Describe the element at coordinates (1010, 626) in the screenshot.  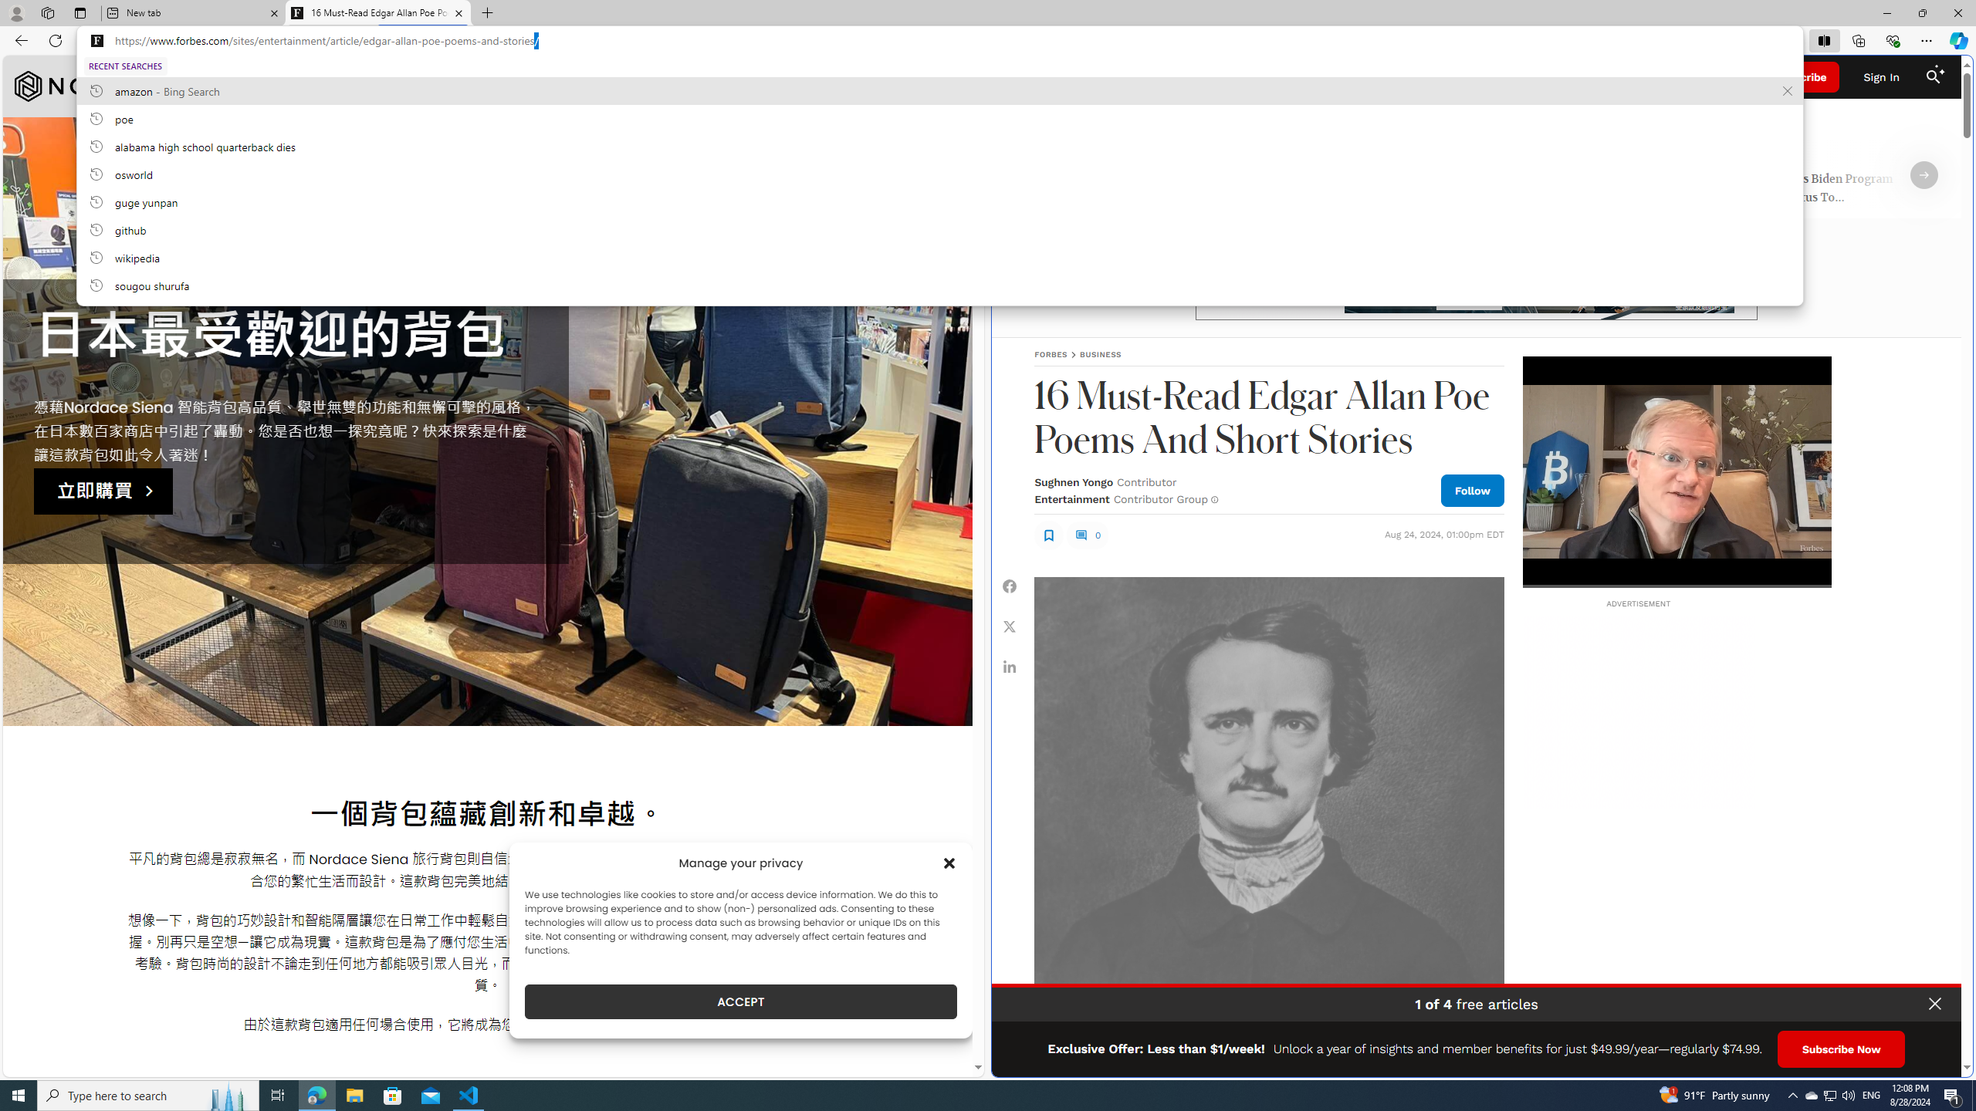
I see `Share Twitter` at that location.